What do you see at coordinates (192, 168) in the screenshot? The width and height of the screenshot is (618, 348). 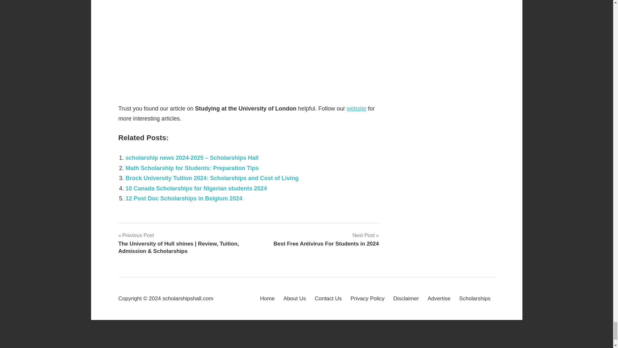 I see `Math Scholarship for Students: Preparation Tips` at bounding box center [192, 168].